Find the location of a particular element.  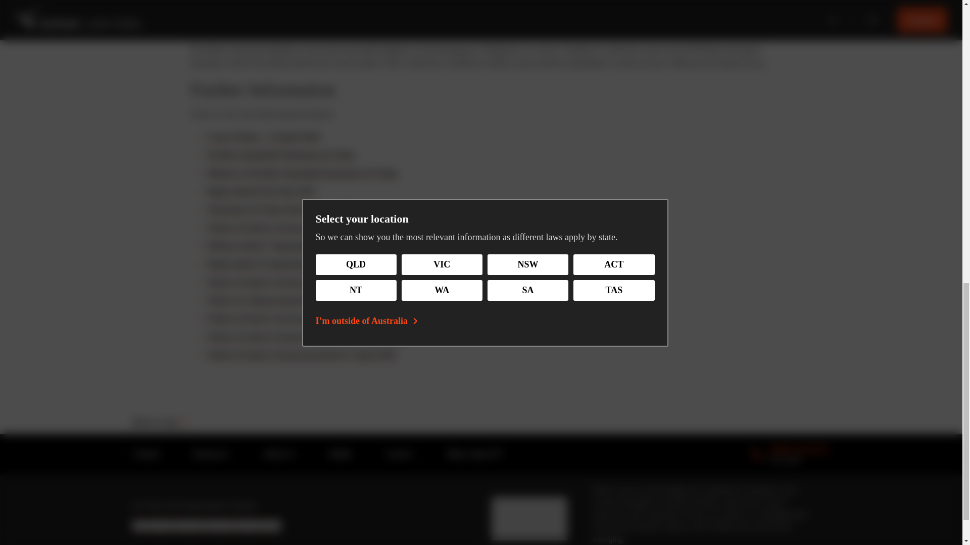

Court Orders - 11 April 2018 is located at coordinates (263, 136).